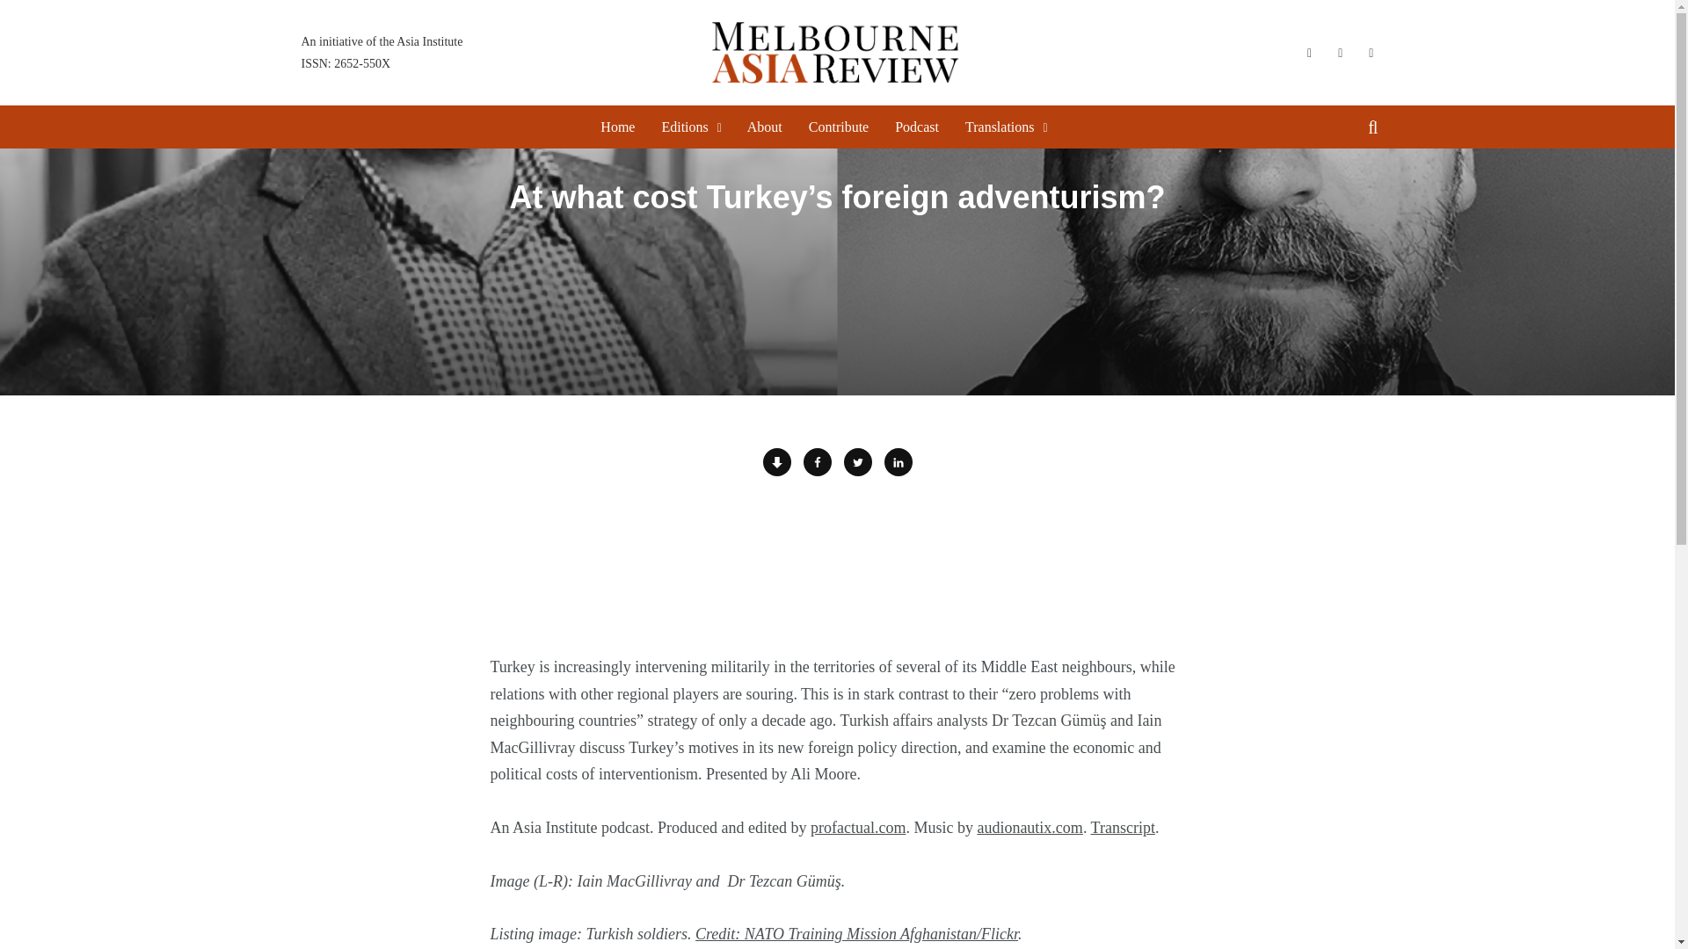  Describe the element at coordinates (818, 462) in the screenshot. I see `Share on Facebook` at that location.